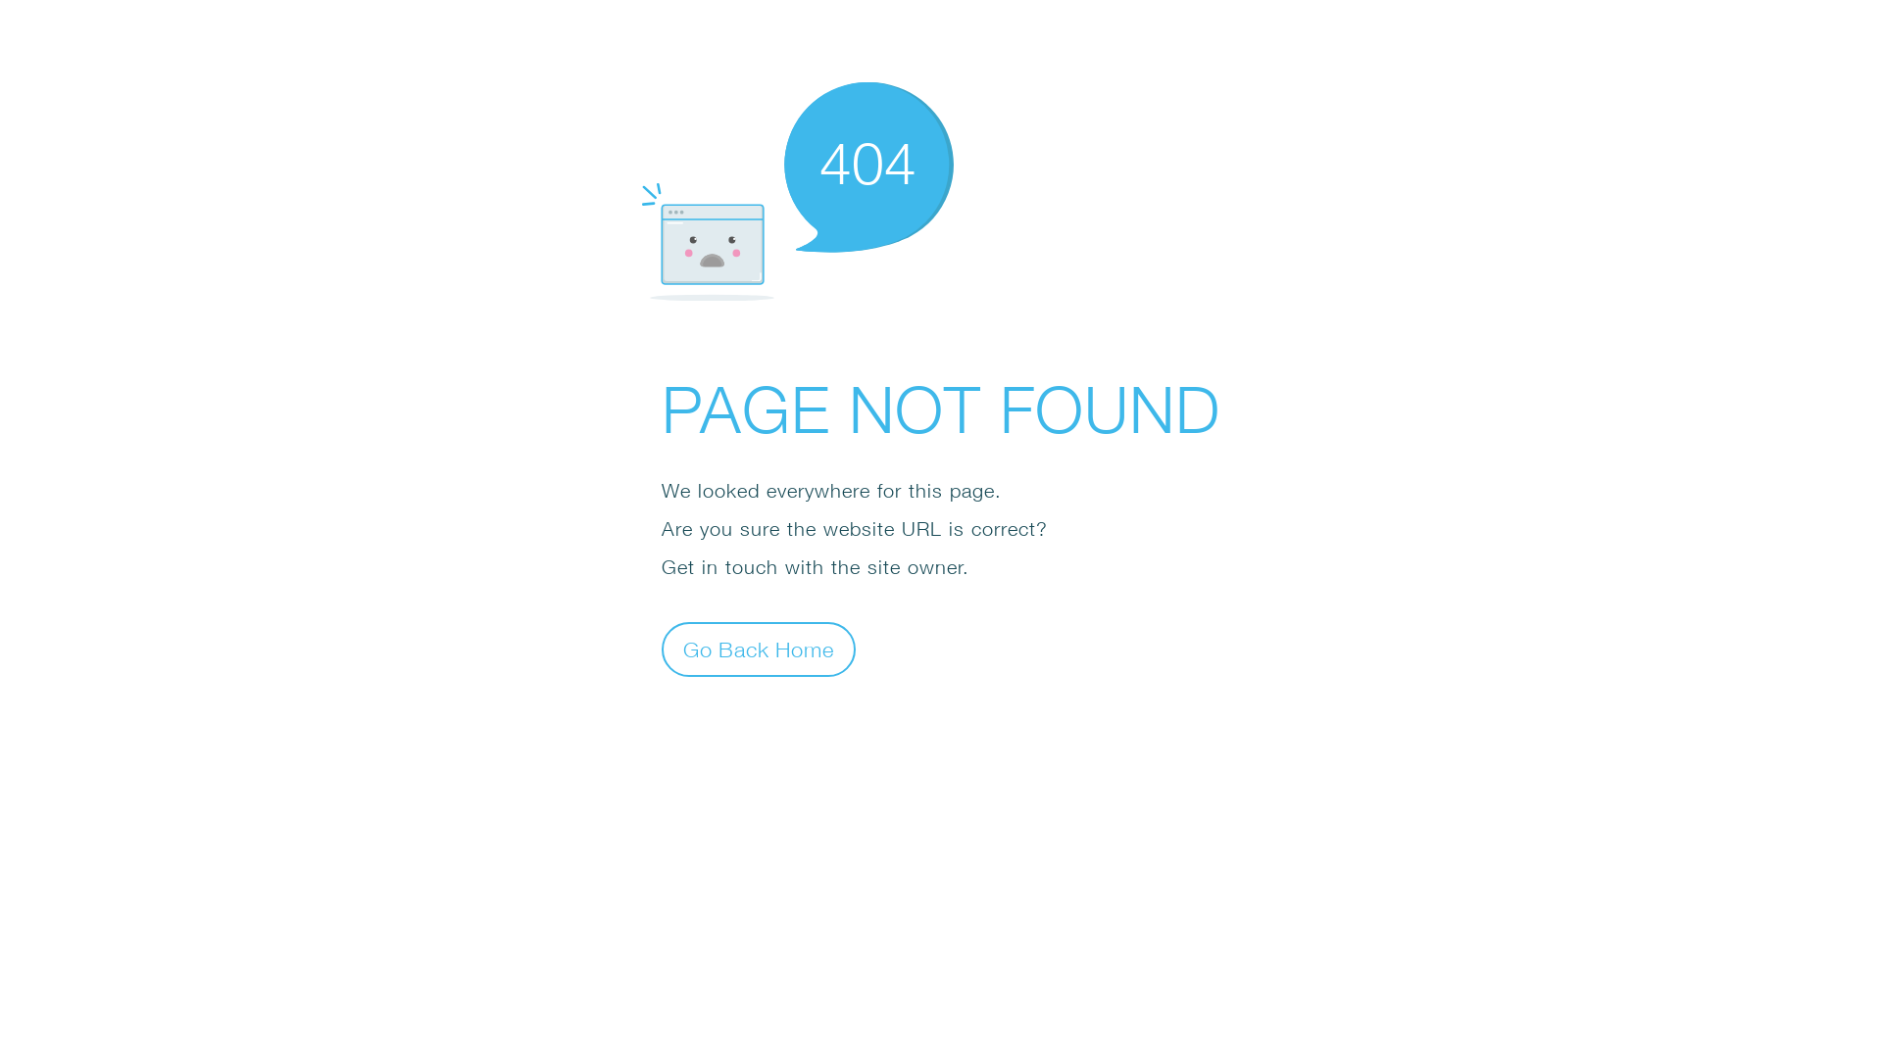 This screenshot has width=1882, height=1058. What do you see at coordinates (759, 649) in the screenshot?
I see `Go Back Home` at bounding box center [759, 649].